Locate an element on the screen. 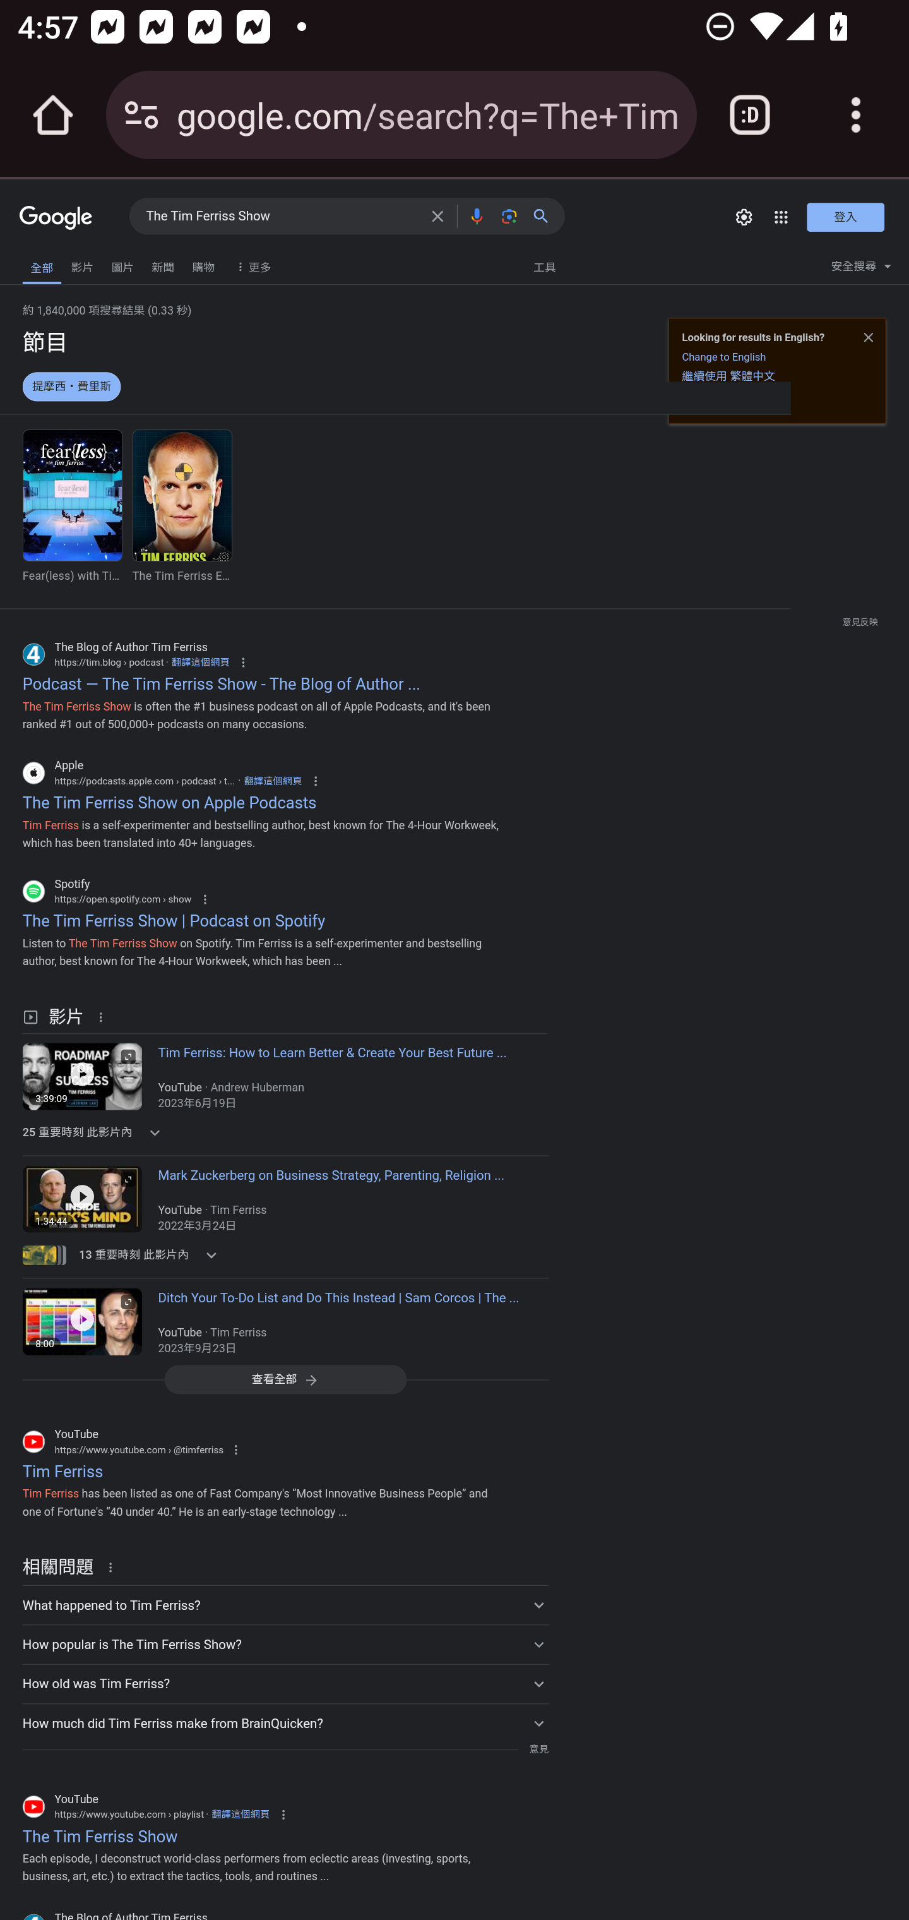  搜尋  is located at coordinates (546, 216).